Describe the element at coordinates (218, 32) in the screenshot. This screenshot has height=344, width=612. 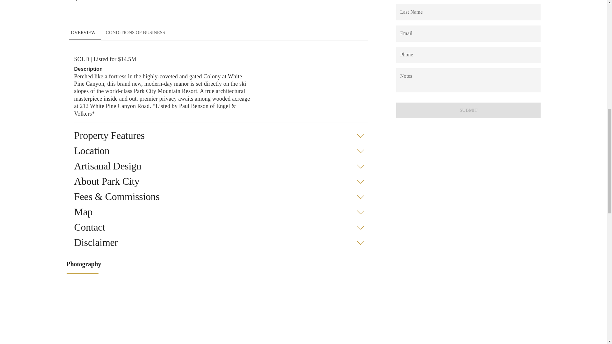
I see `SUBMIT` at that location.